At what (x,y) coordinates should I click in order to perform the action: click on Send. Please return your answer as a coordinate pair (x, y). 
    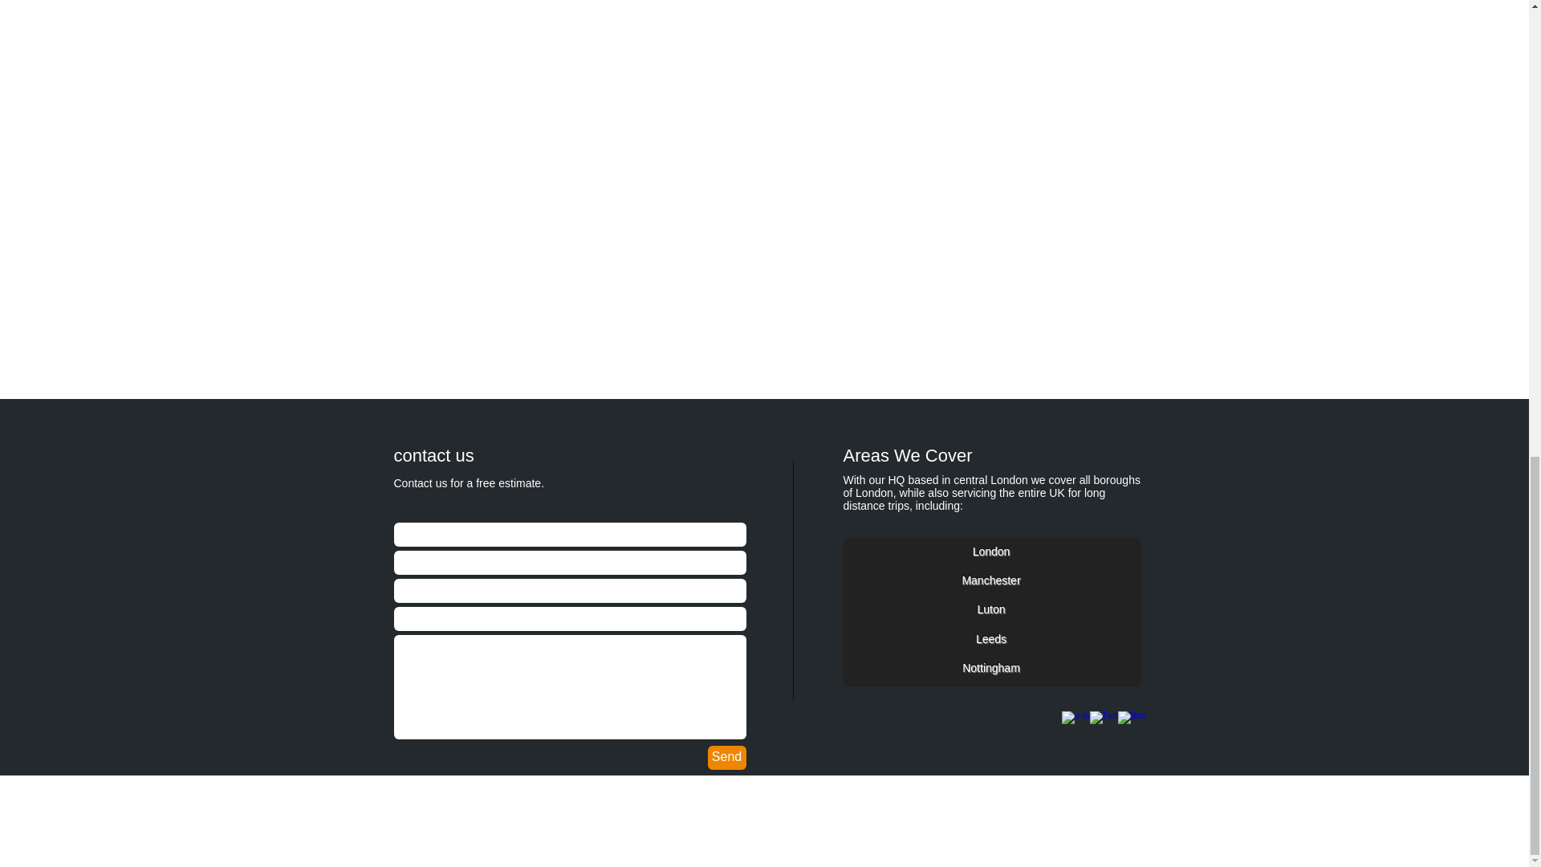
    Looking at the image, I should click on (726, 758).